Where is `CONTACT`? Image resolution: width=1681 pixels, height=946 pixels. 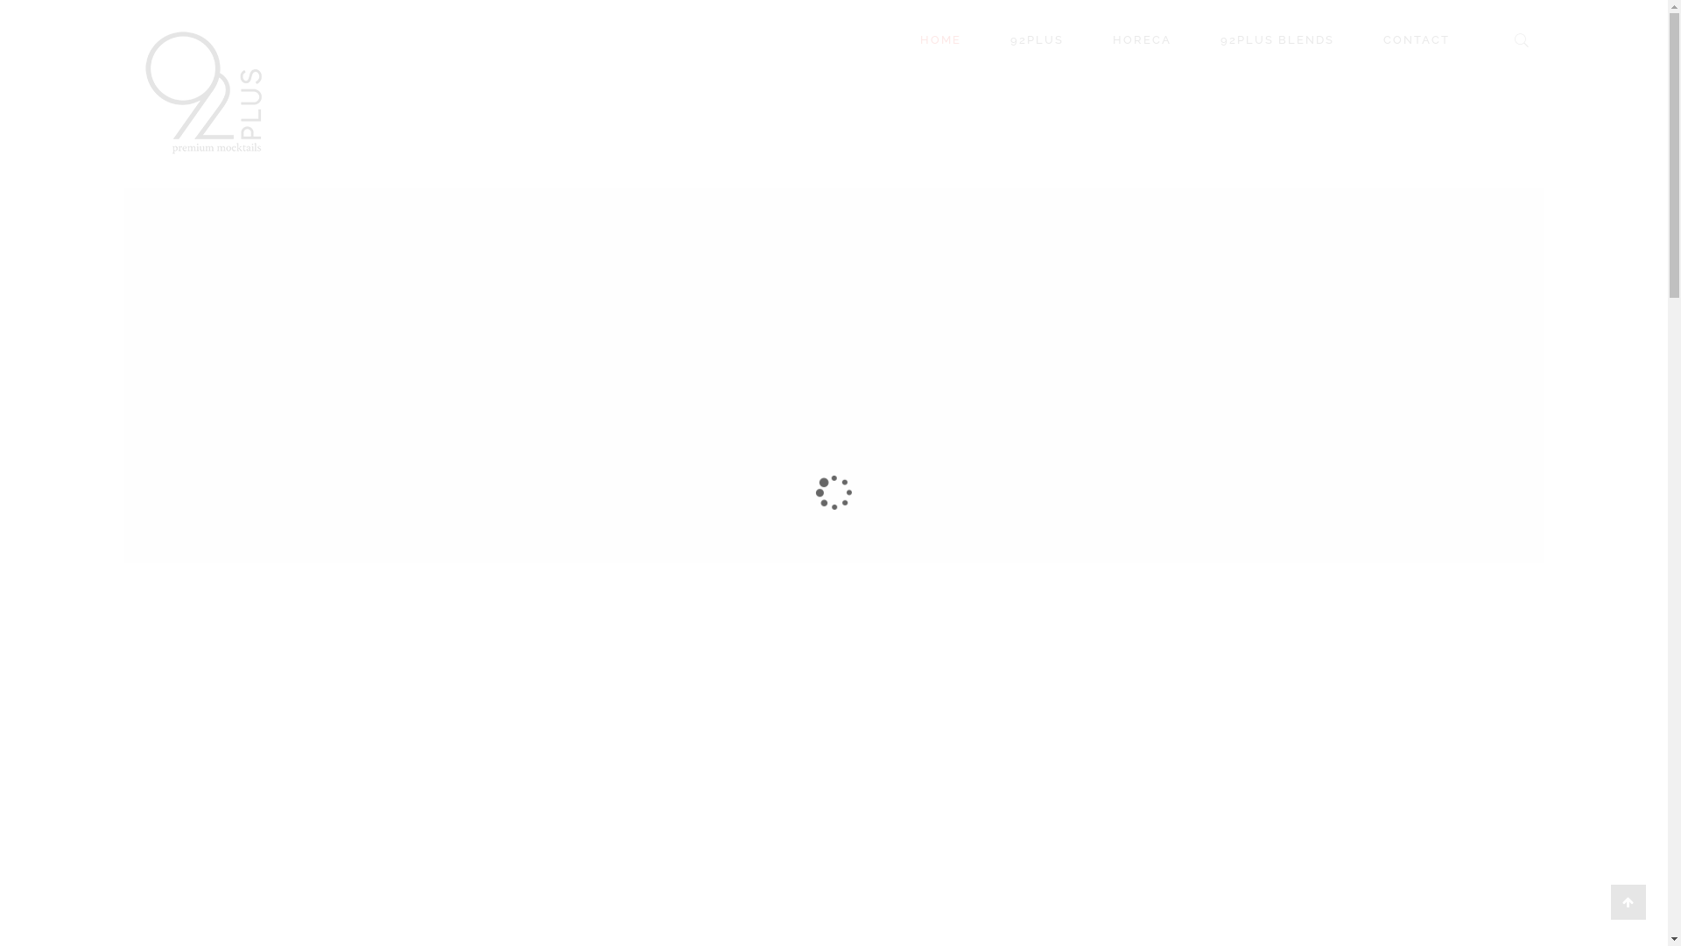 CONTACT is located at coordinates (1427, 40).